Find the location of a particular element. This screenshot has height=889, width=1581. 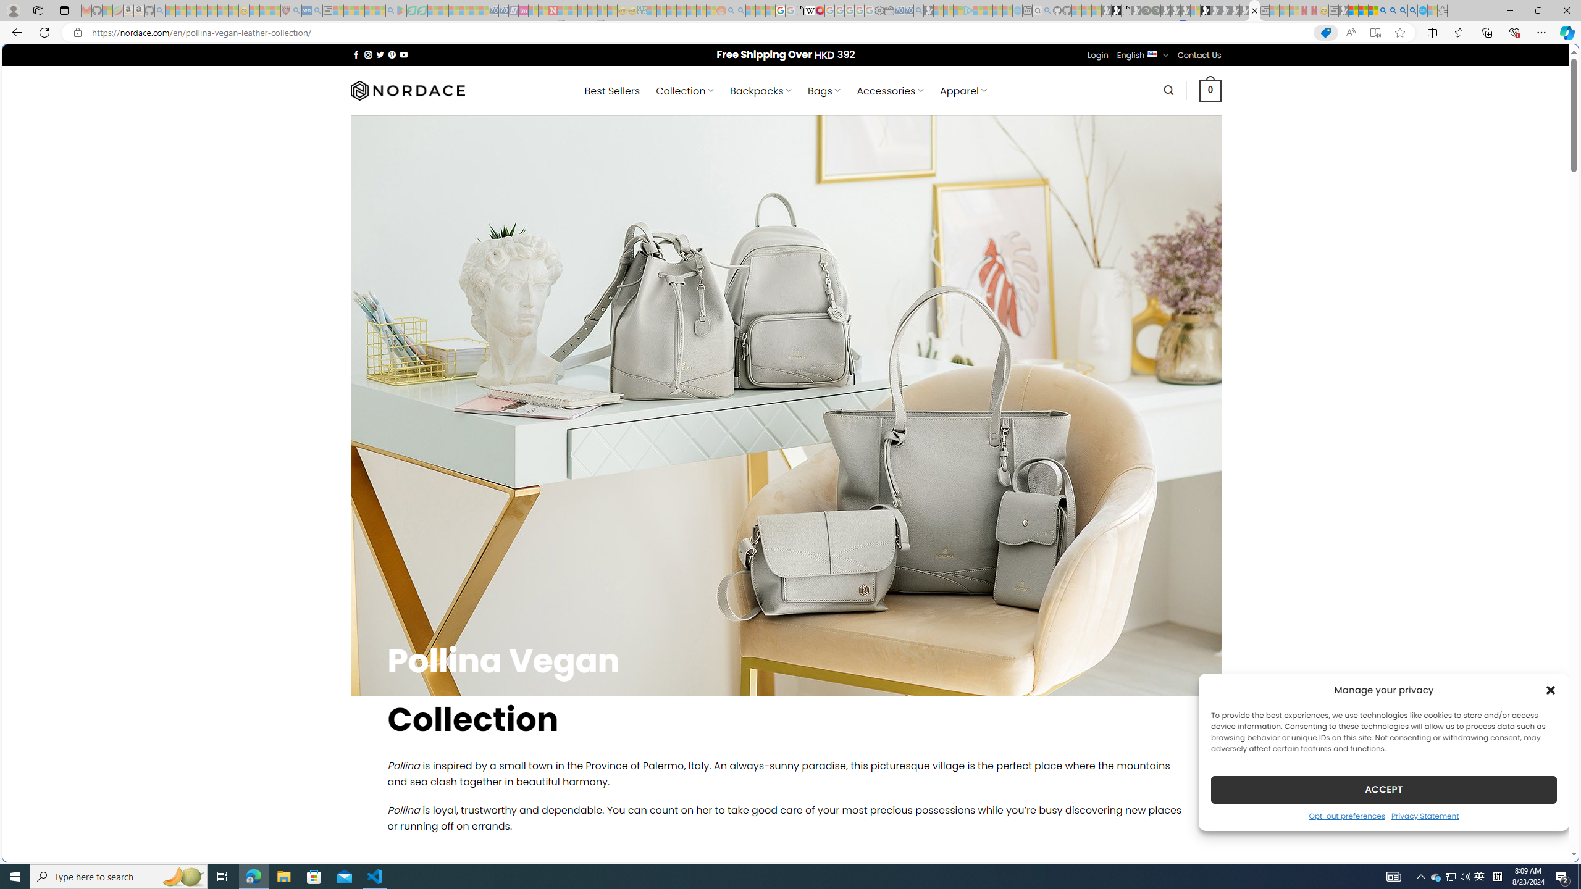

Local - MSN - Sleeping is located at coordinates (275, 10).